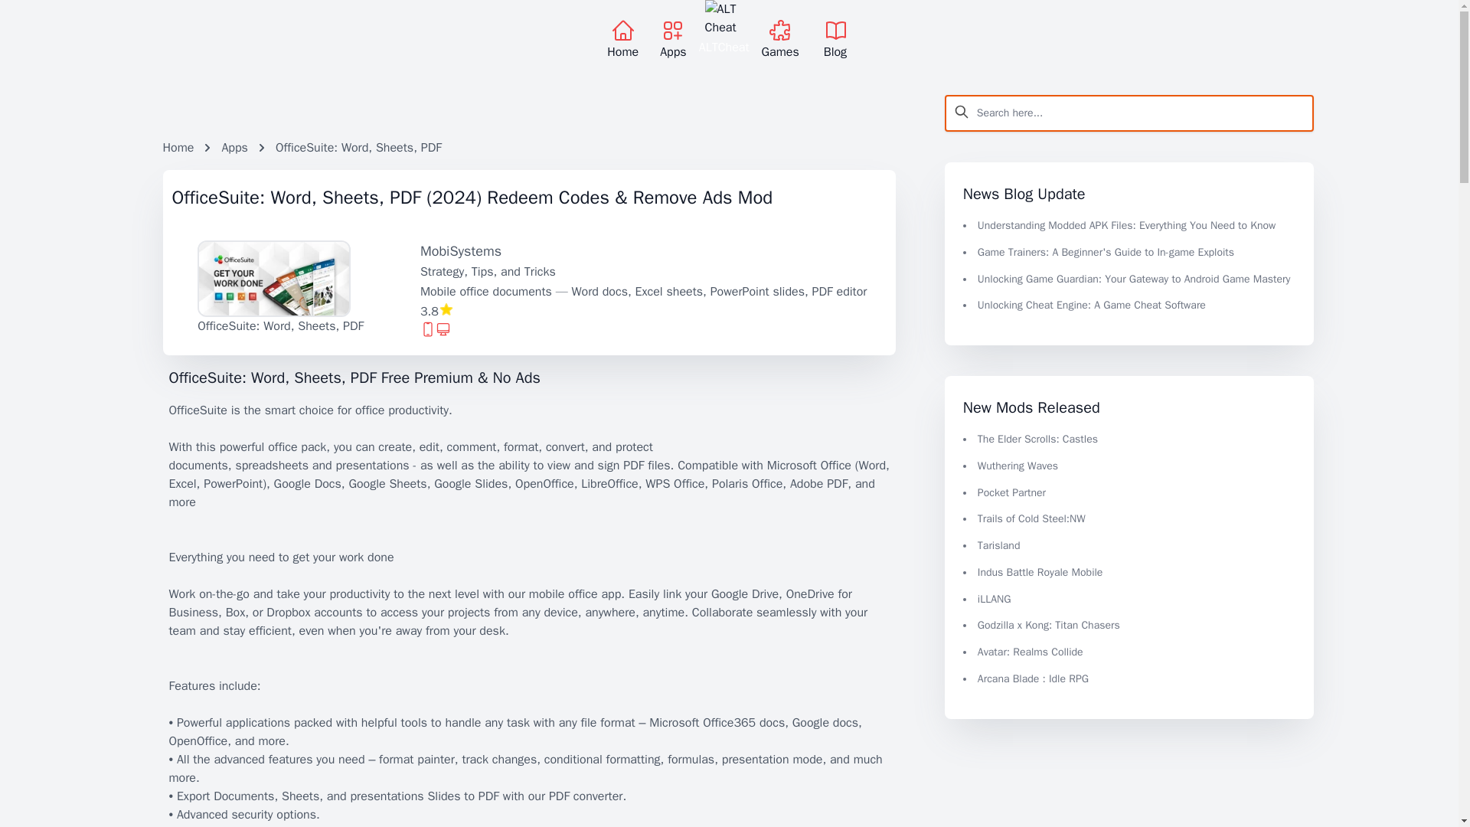 The height and width of the screenshot is (827, 1470). What do you see at coordinates (998, 545) in the screenshot?
I see `Tarisland` at bounding box center [998, 545].